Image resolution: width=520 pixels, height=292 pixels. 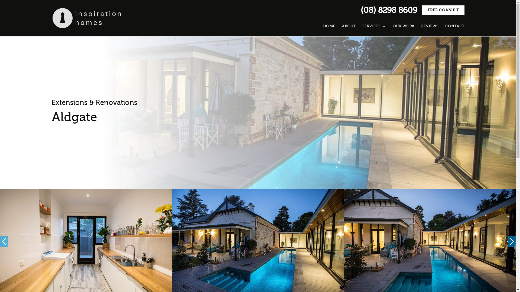 What do you see at coordinates (512, 241) in the screenshot?
I see `Next` at bounding box center [512, 241].